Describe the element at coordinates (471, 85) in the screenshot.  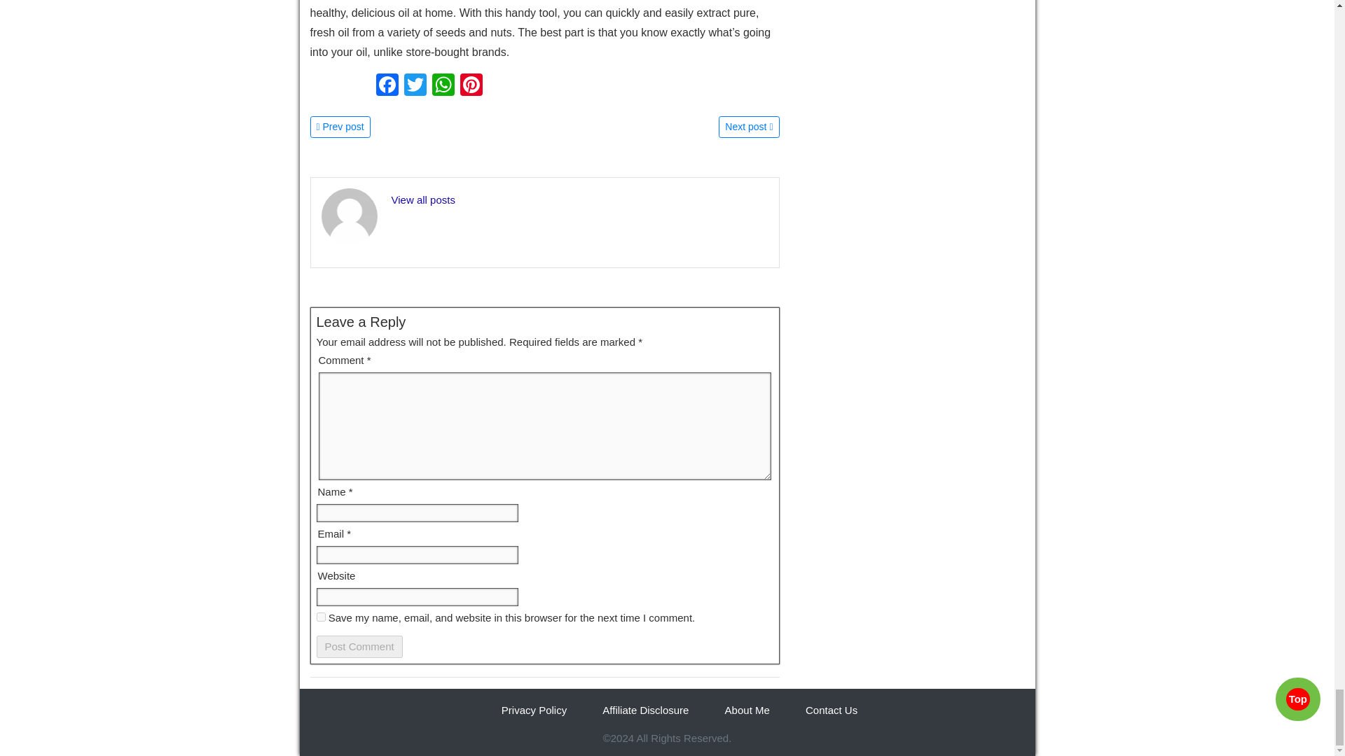
I see `Pinterest` at that location.